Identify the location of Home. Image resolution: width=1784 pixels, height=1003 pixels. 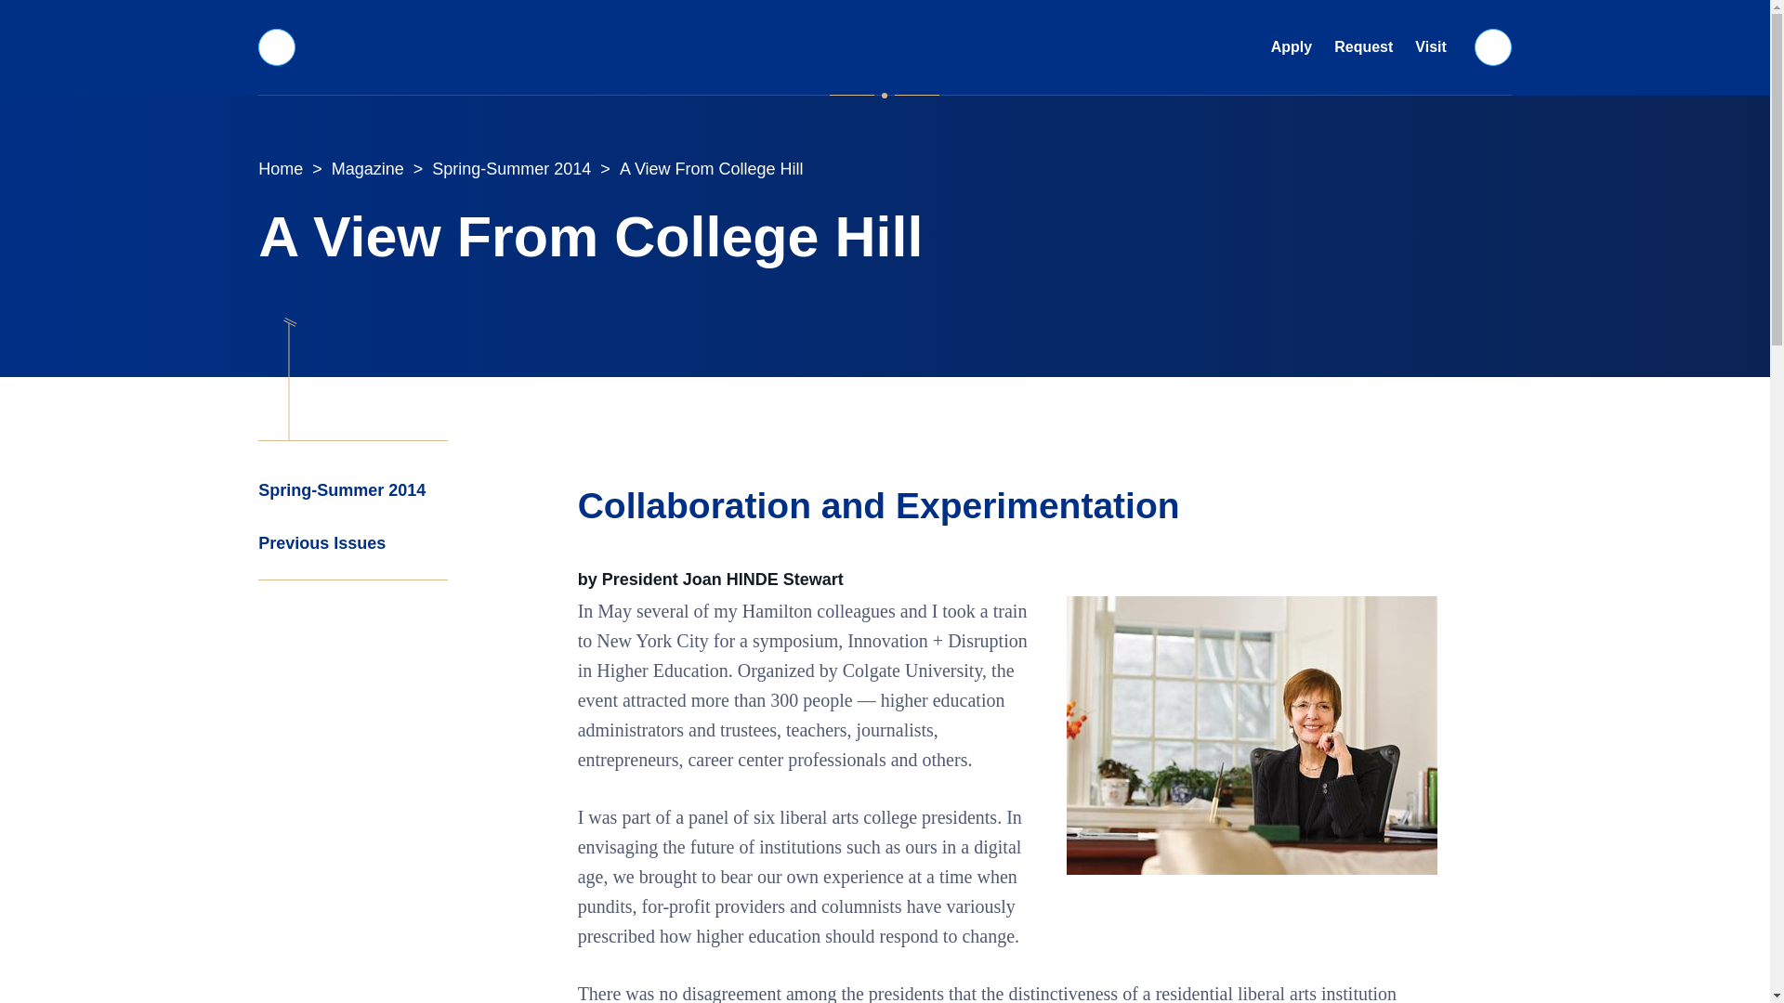
(281, 169).